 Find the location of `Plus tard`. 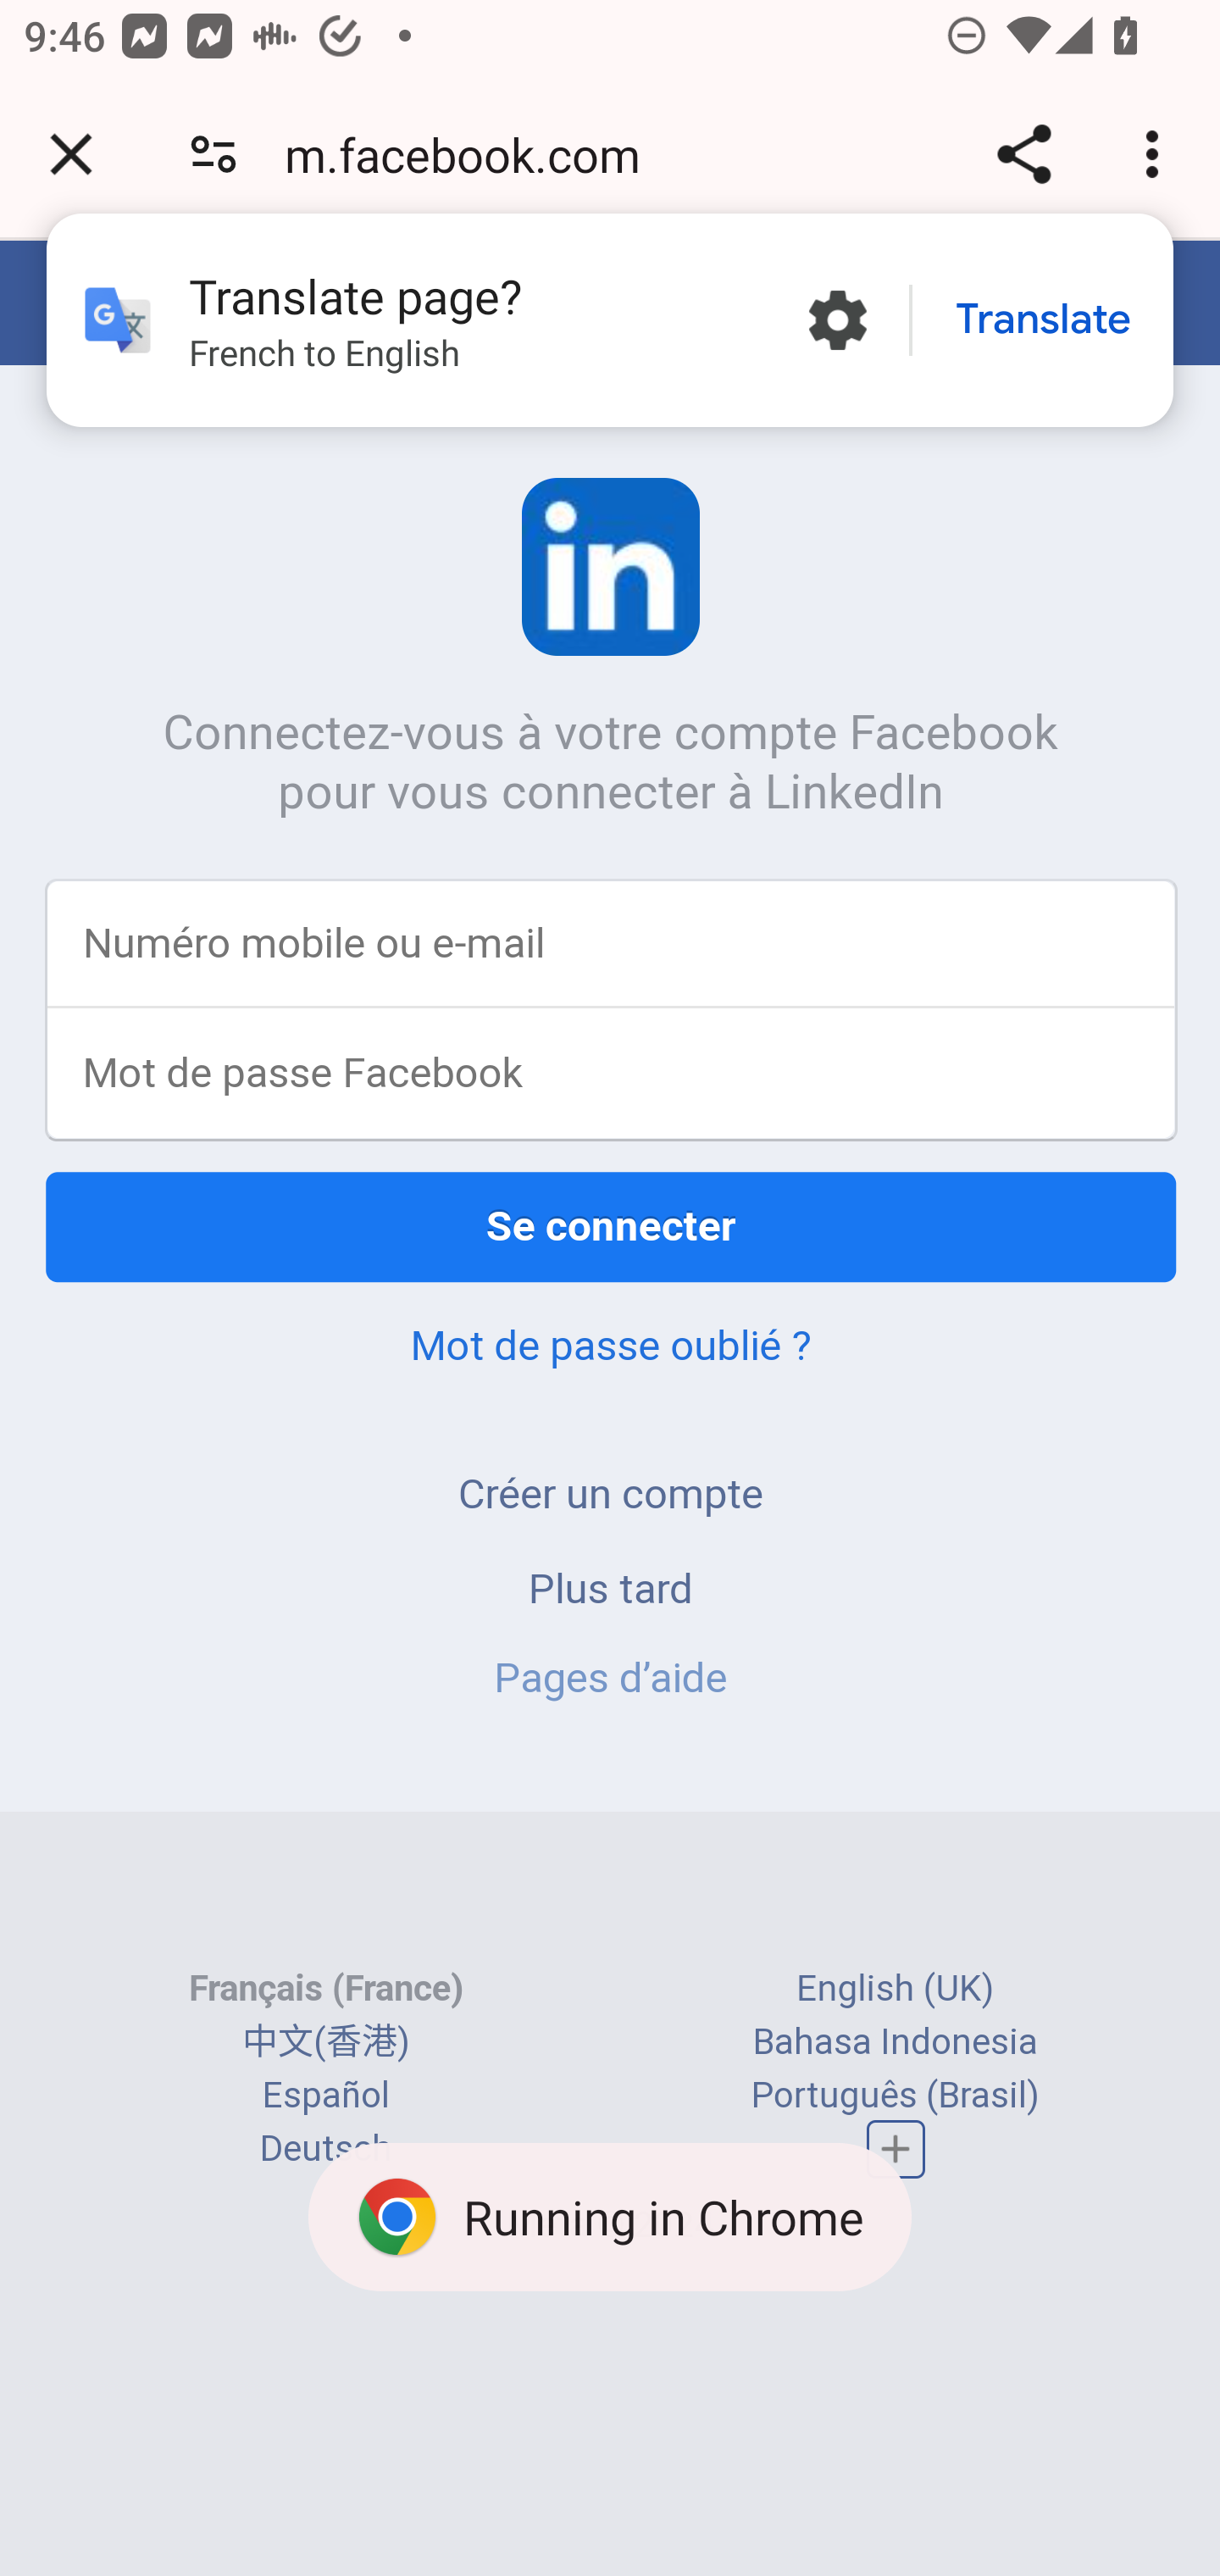

Plus tard is located at coordinates (612, 1591).